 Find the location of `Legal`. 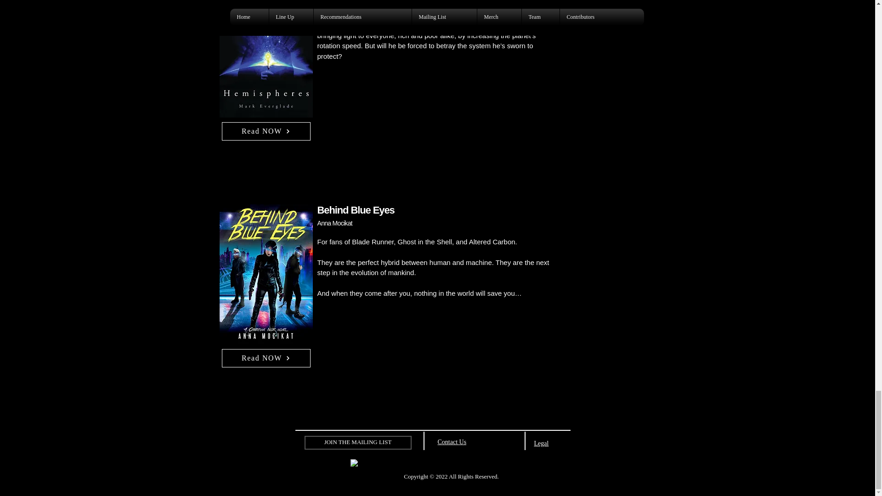

Legal is located at coordinates (541, 443).